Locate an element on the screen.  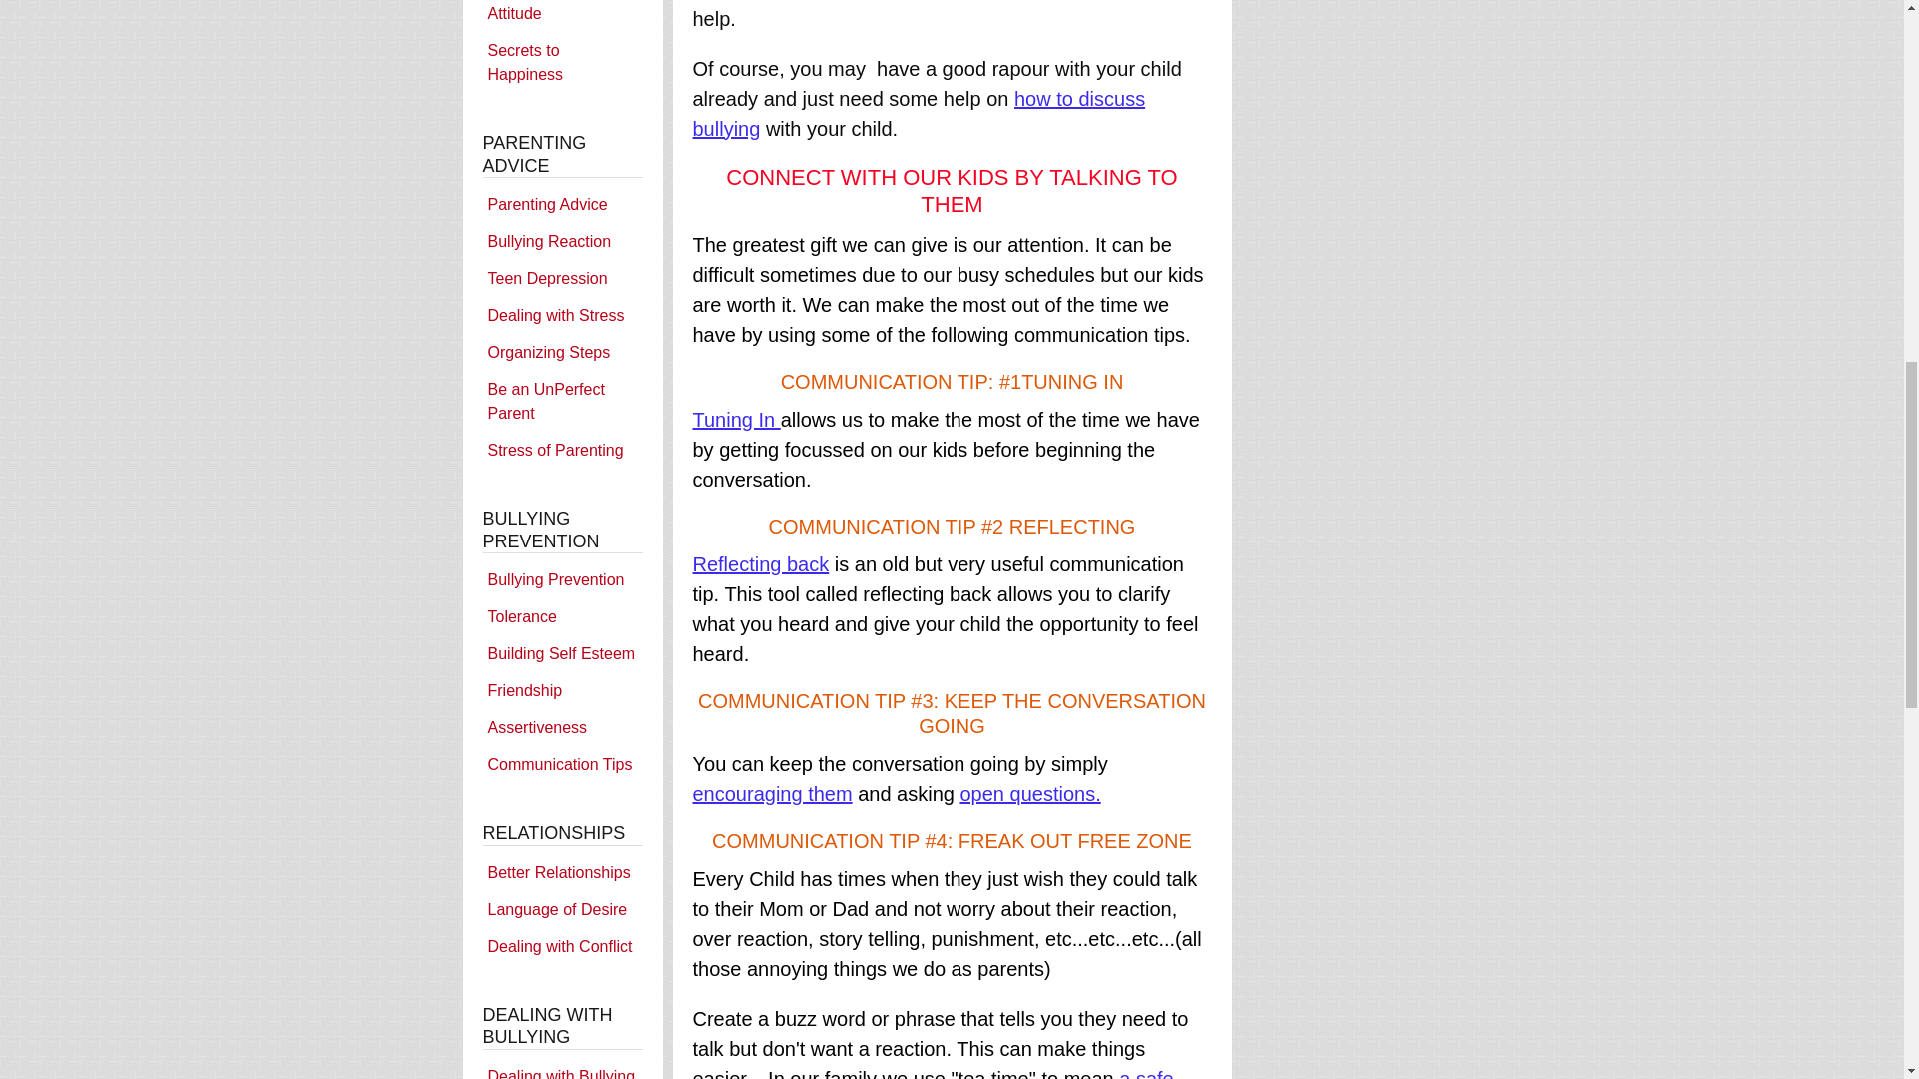
Reflecting back is located at coordinates (760, 563).